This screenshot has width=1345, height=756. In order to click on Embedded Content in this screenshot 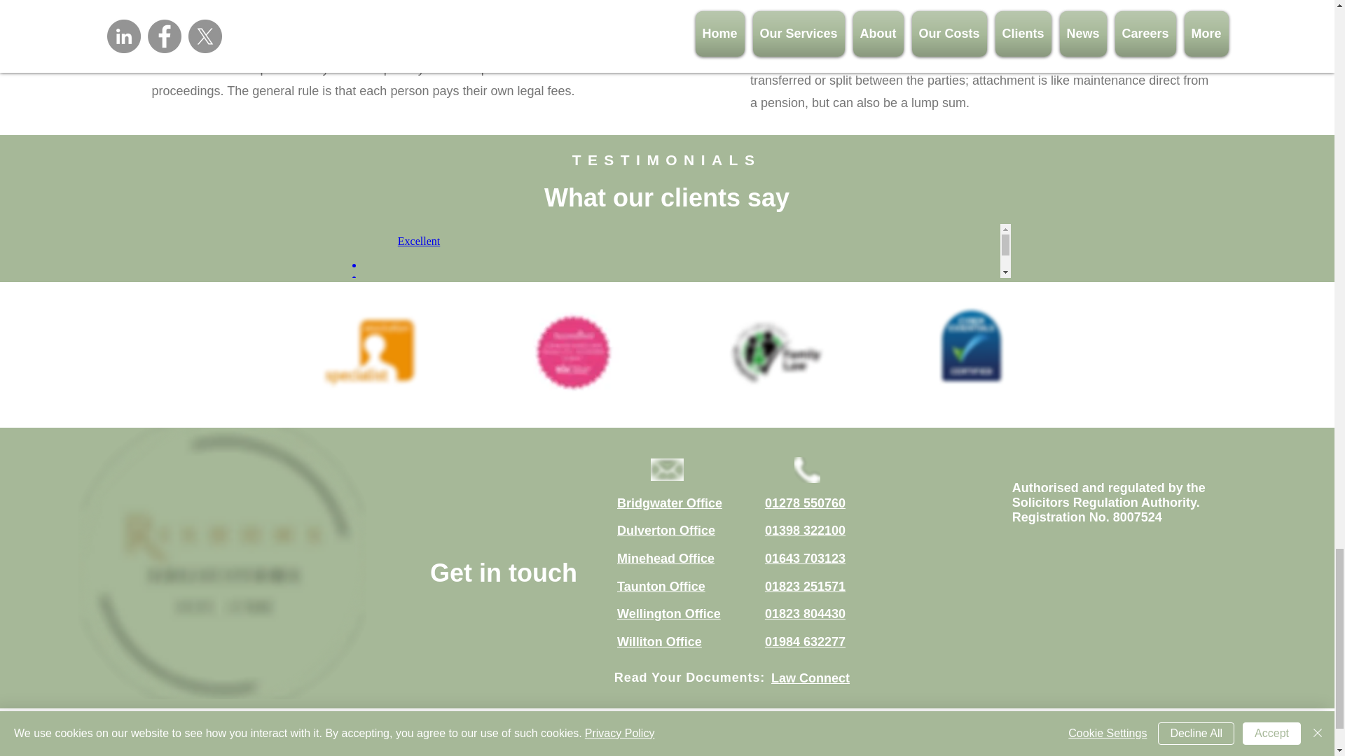, I will do `click(667, 251)`.